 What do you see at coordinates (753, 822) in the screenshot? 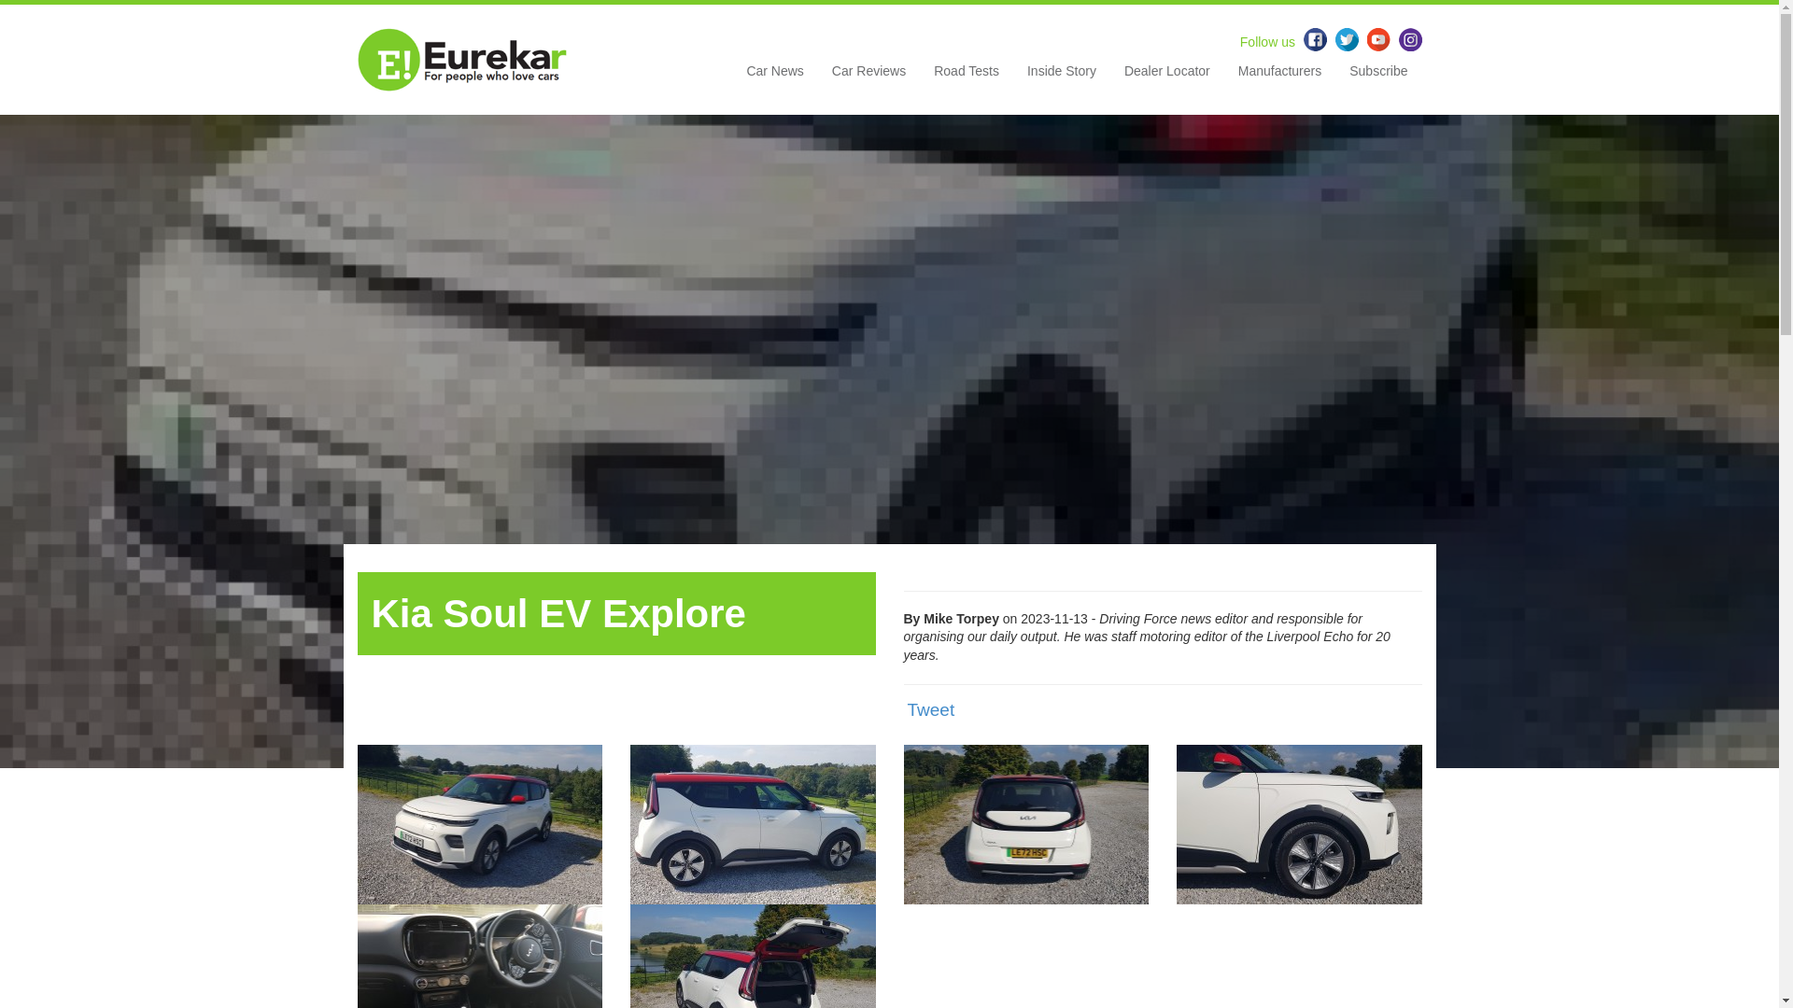
I see `Kia Soul EV Explore, 2023, side` at bounding box center [753, 822].